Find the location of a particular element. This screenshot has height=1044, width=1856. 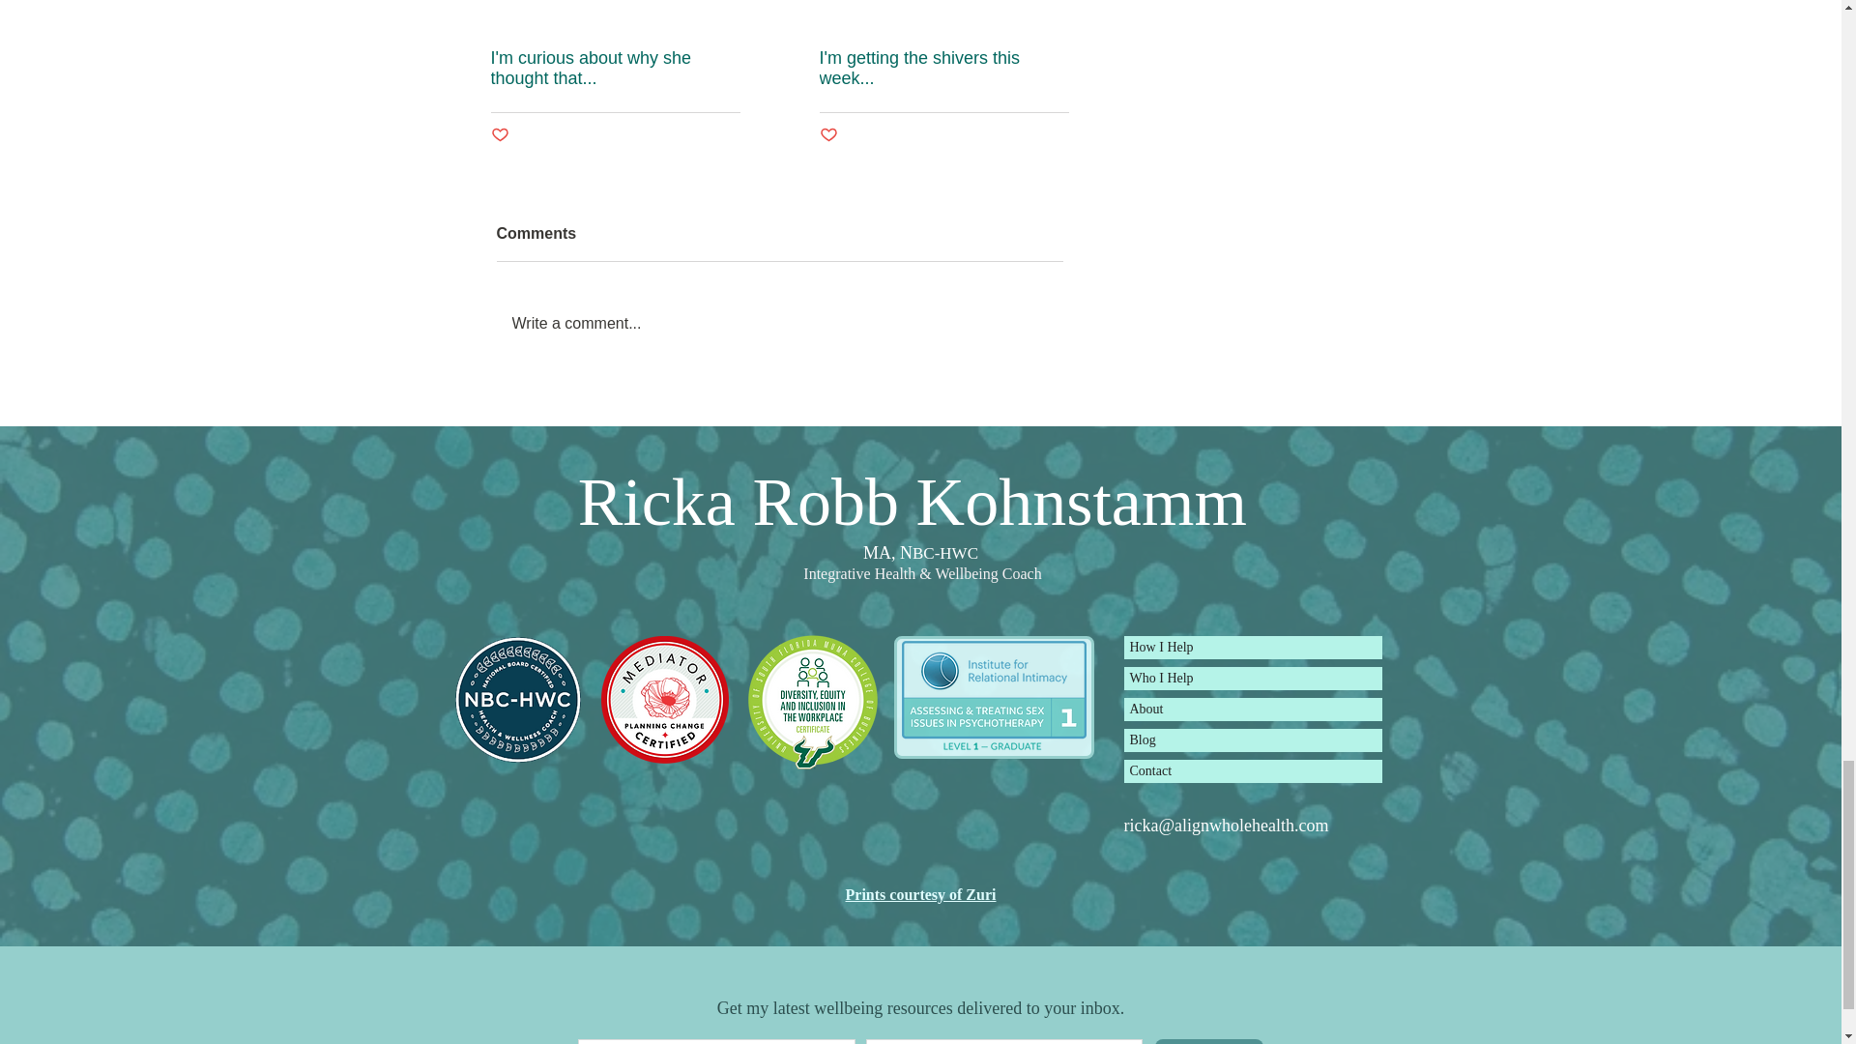

I'm getting the shivers this week... is located at coordinates (943, 68).